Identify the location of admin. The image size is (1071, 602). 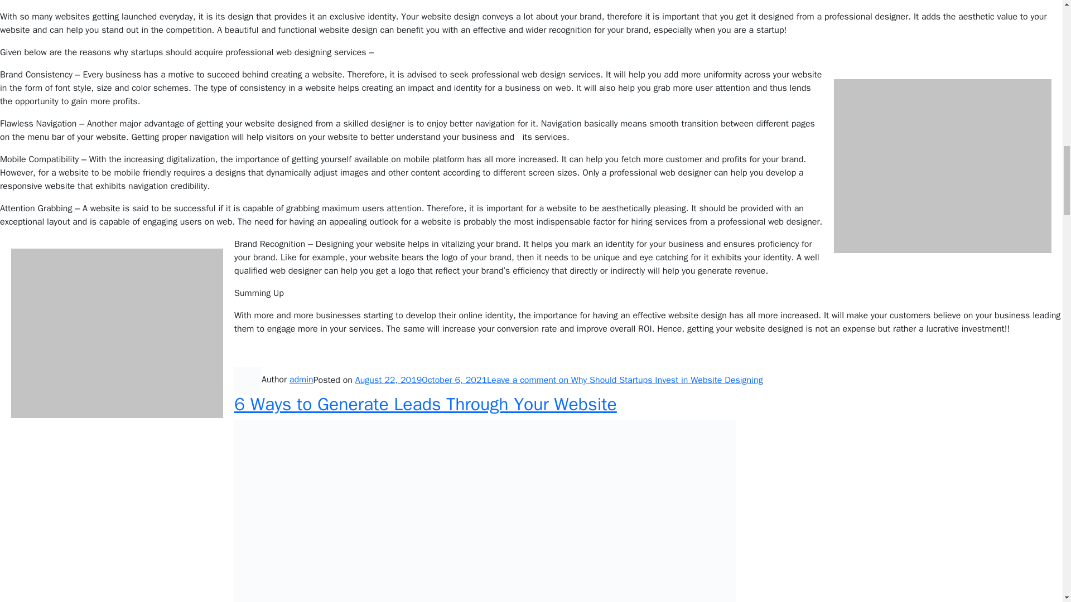
(301, 379).